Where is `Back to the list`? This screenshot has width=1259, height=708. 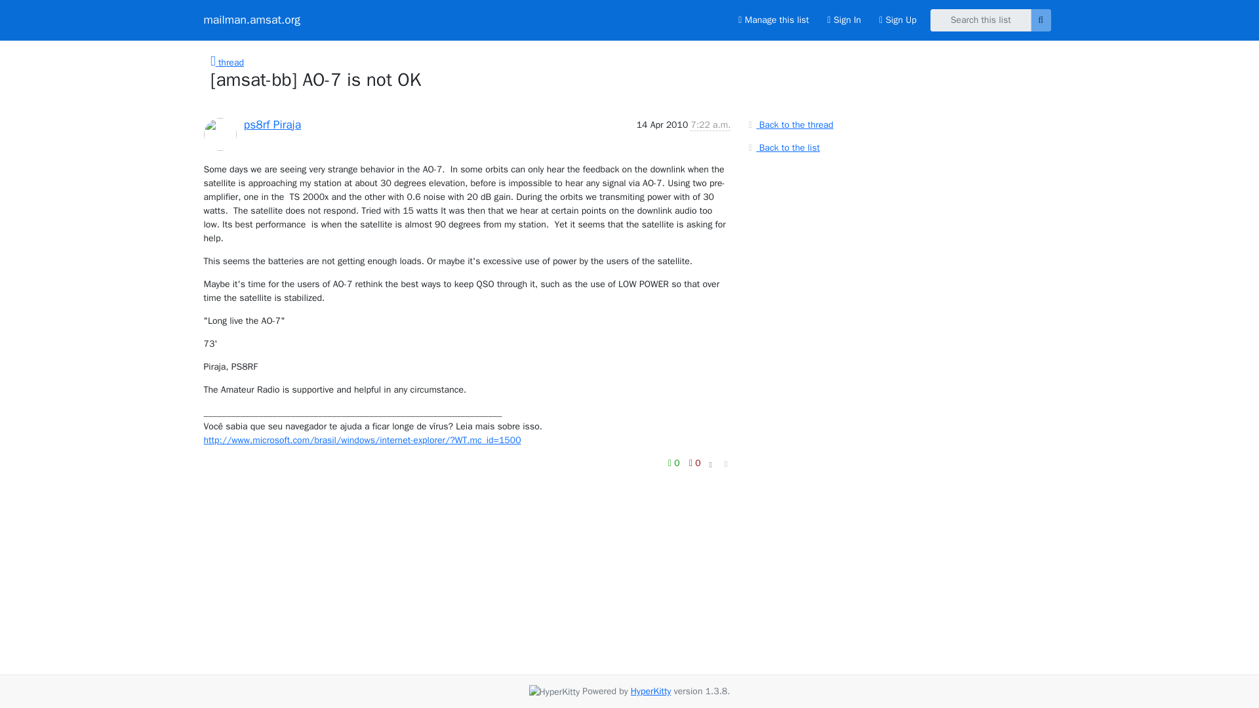 Back to the list is located at coordinates (782, 147).